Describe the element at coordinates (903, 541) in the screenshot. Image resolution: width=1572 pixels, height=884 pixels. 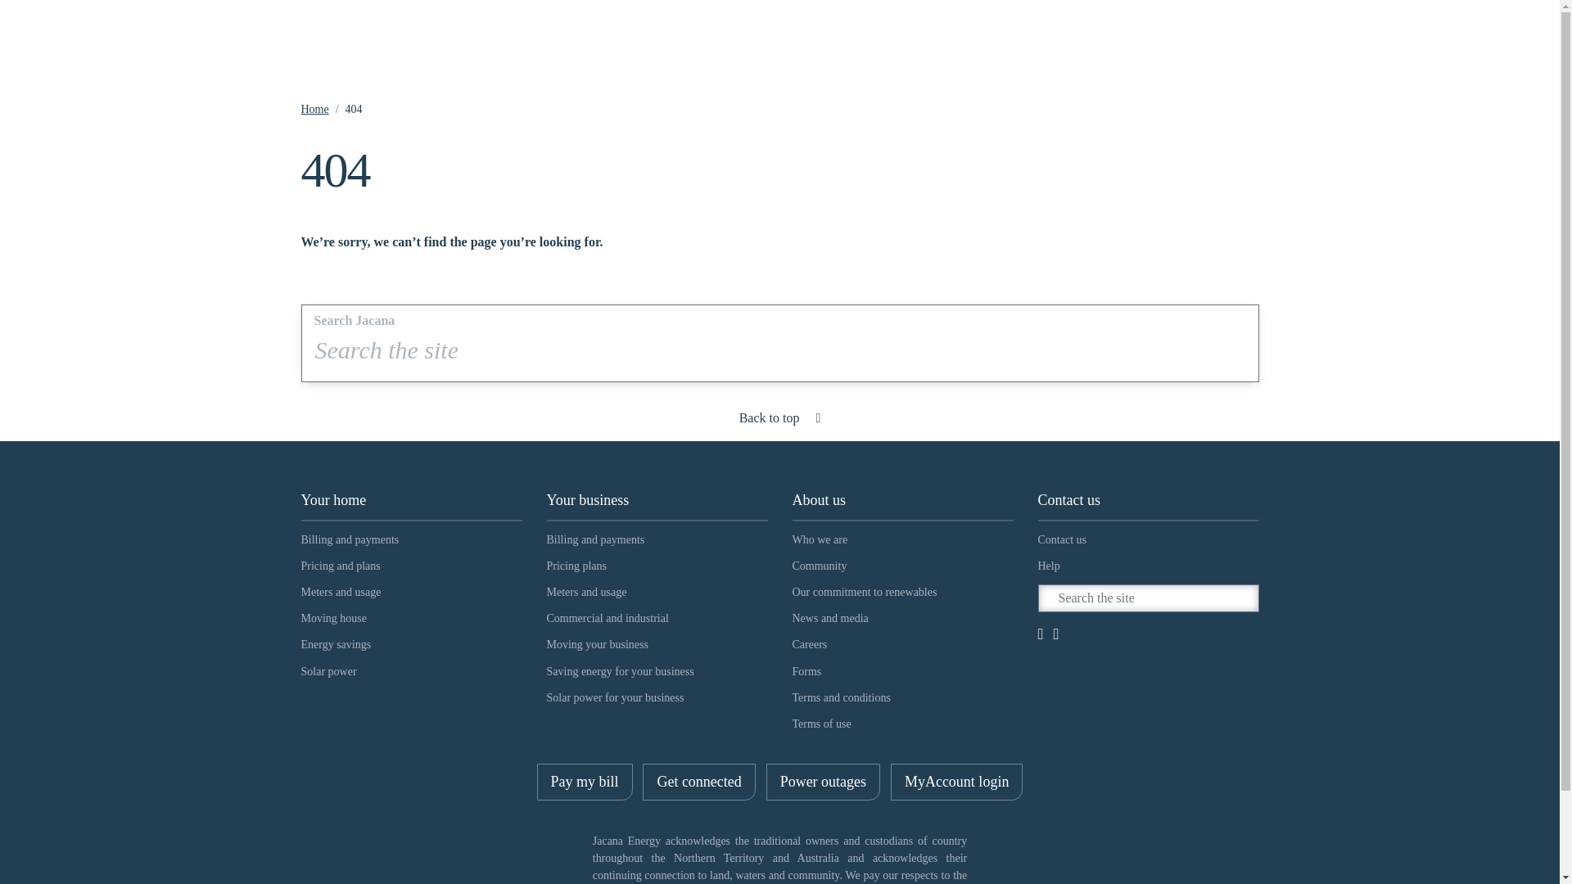
I see `Who we are` at that location.